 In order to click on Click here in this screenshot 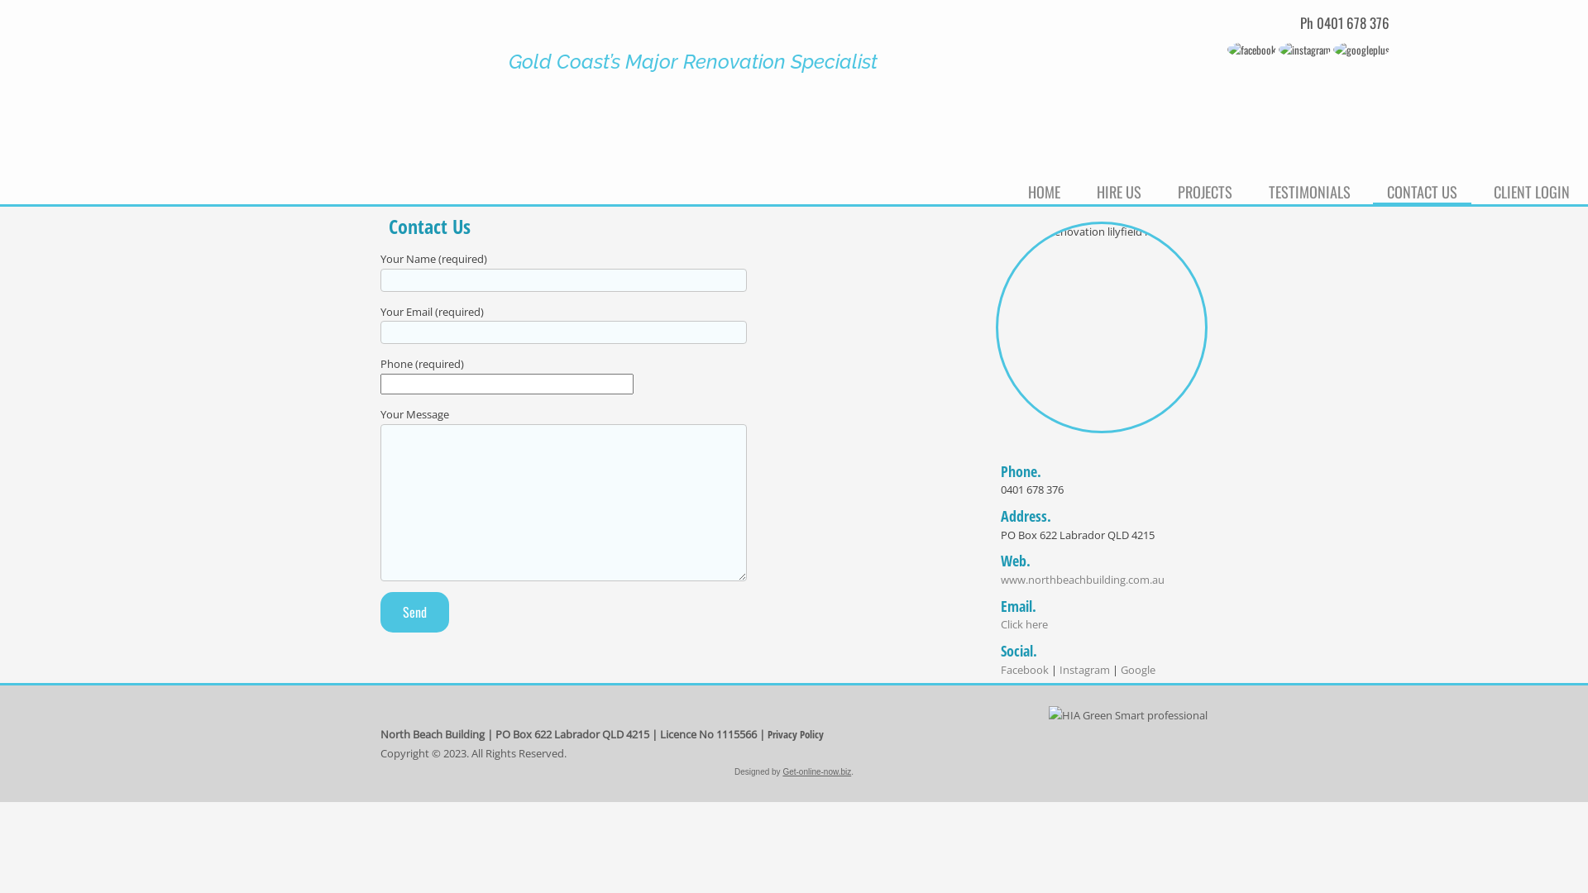, I will do `click(1024, 624)`.